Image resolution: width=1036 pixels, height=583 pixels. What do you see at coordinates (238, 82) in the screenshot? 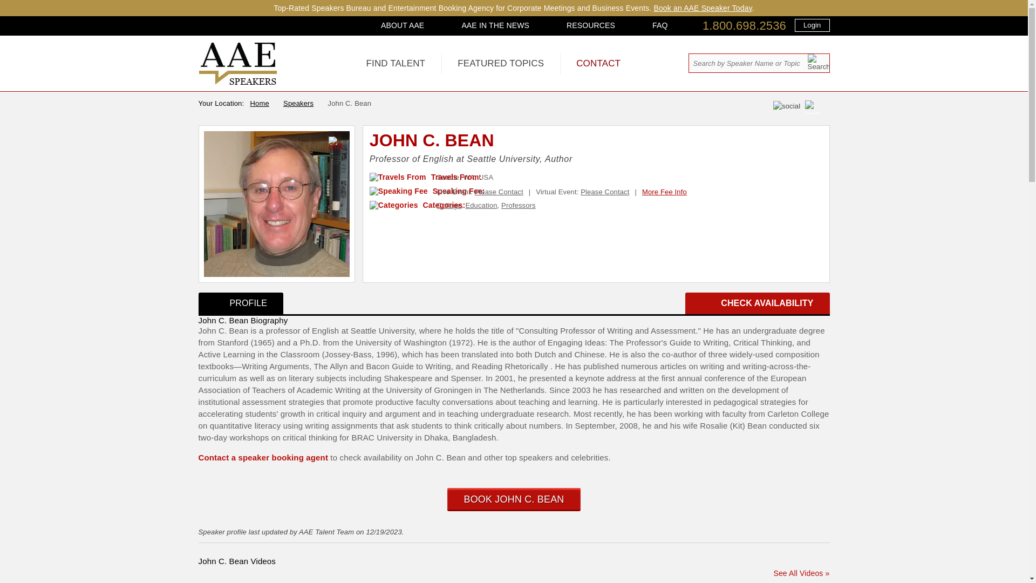
I see `All American Speakers Bureau and Celebrity Booking Agency` at bounding box center [238, 82].